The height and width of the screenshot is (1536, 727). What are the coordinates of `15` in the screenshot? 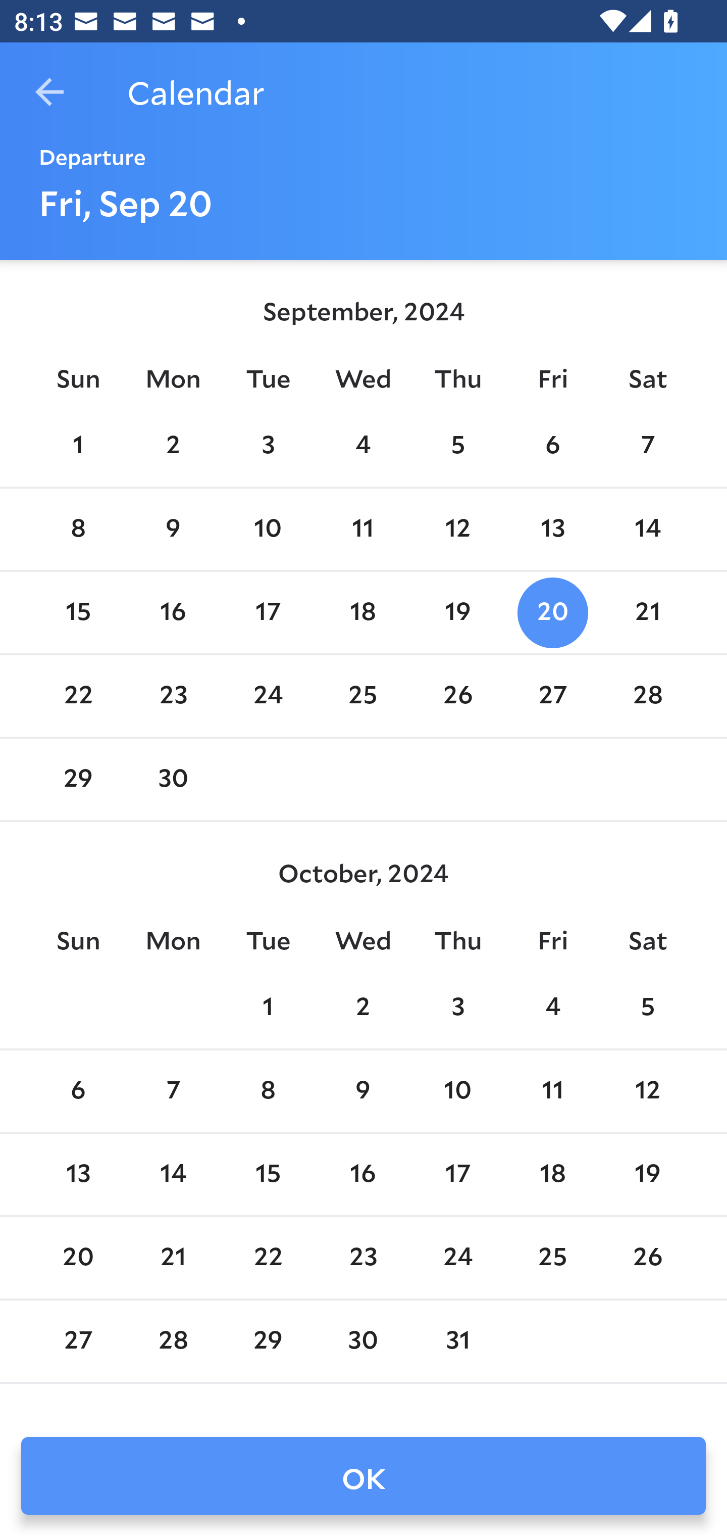 It's located at (78, 612).